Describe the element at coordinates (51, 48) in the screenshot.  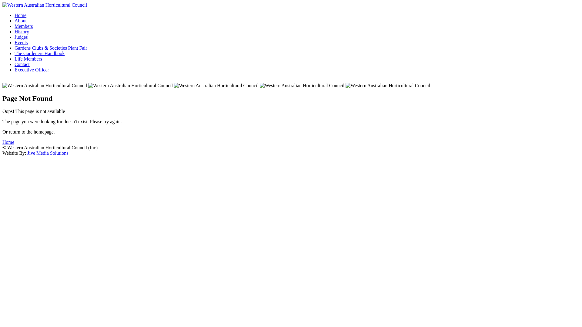
I see `Gardens Clubs & Societies Plant Fair` at that location.